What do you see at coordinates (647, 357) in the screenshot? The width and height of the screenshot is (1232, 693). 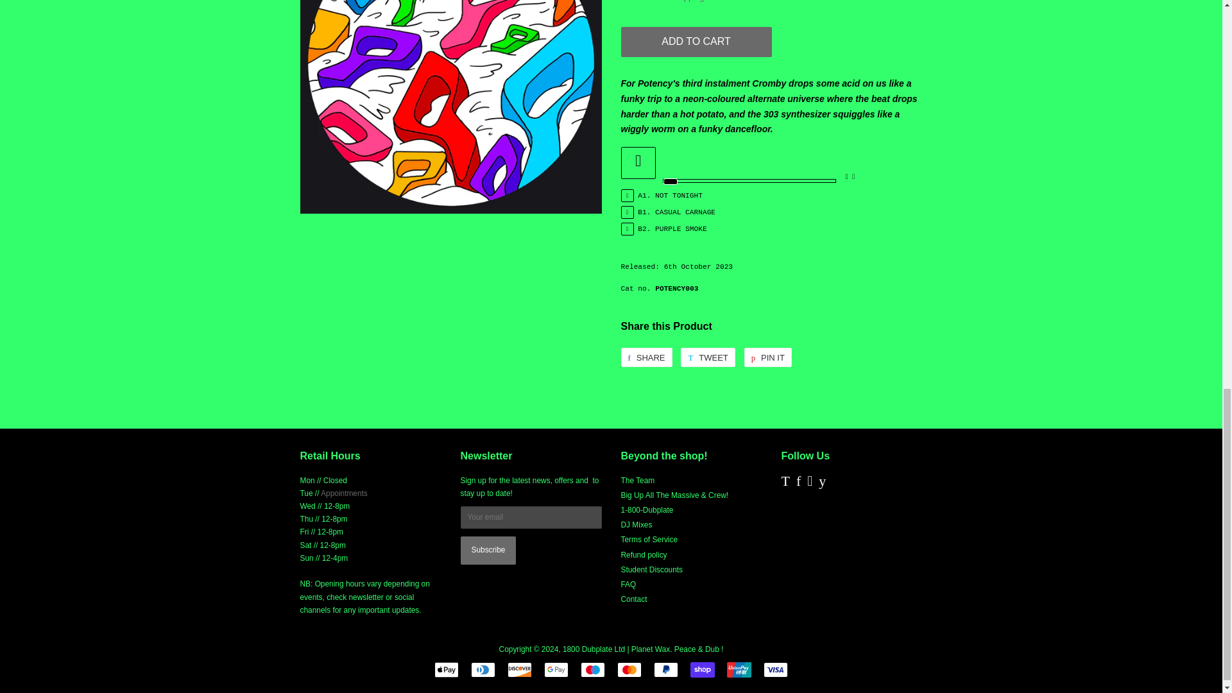 I see `Share on Facebook` at bounding box center [647, 357].